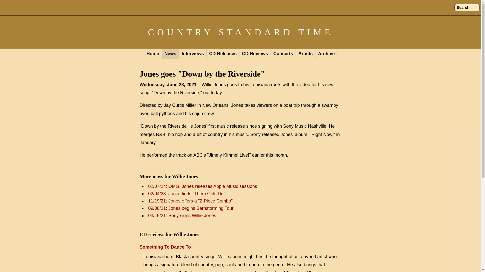 The height and width of the screenshot is (272, 485). I want to click on  Search, so click(467, 8).